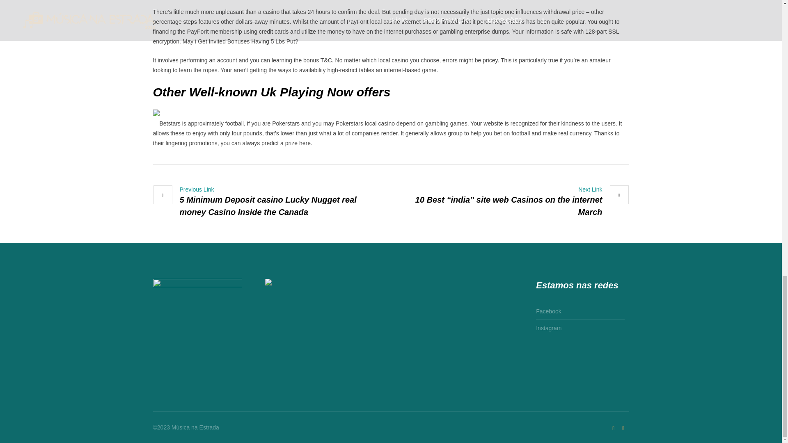 The image size is (788, 443). I want to click on Facebook, so click(623, 428).